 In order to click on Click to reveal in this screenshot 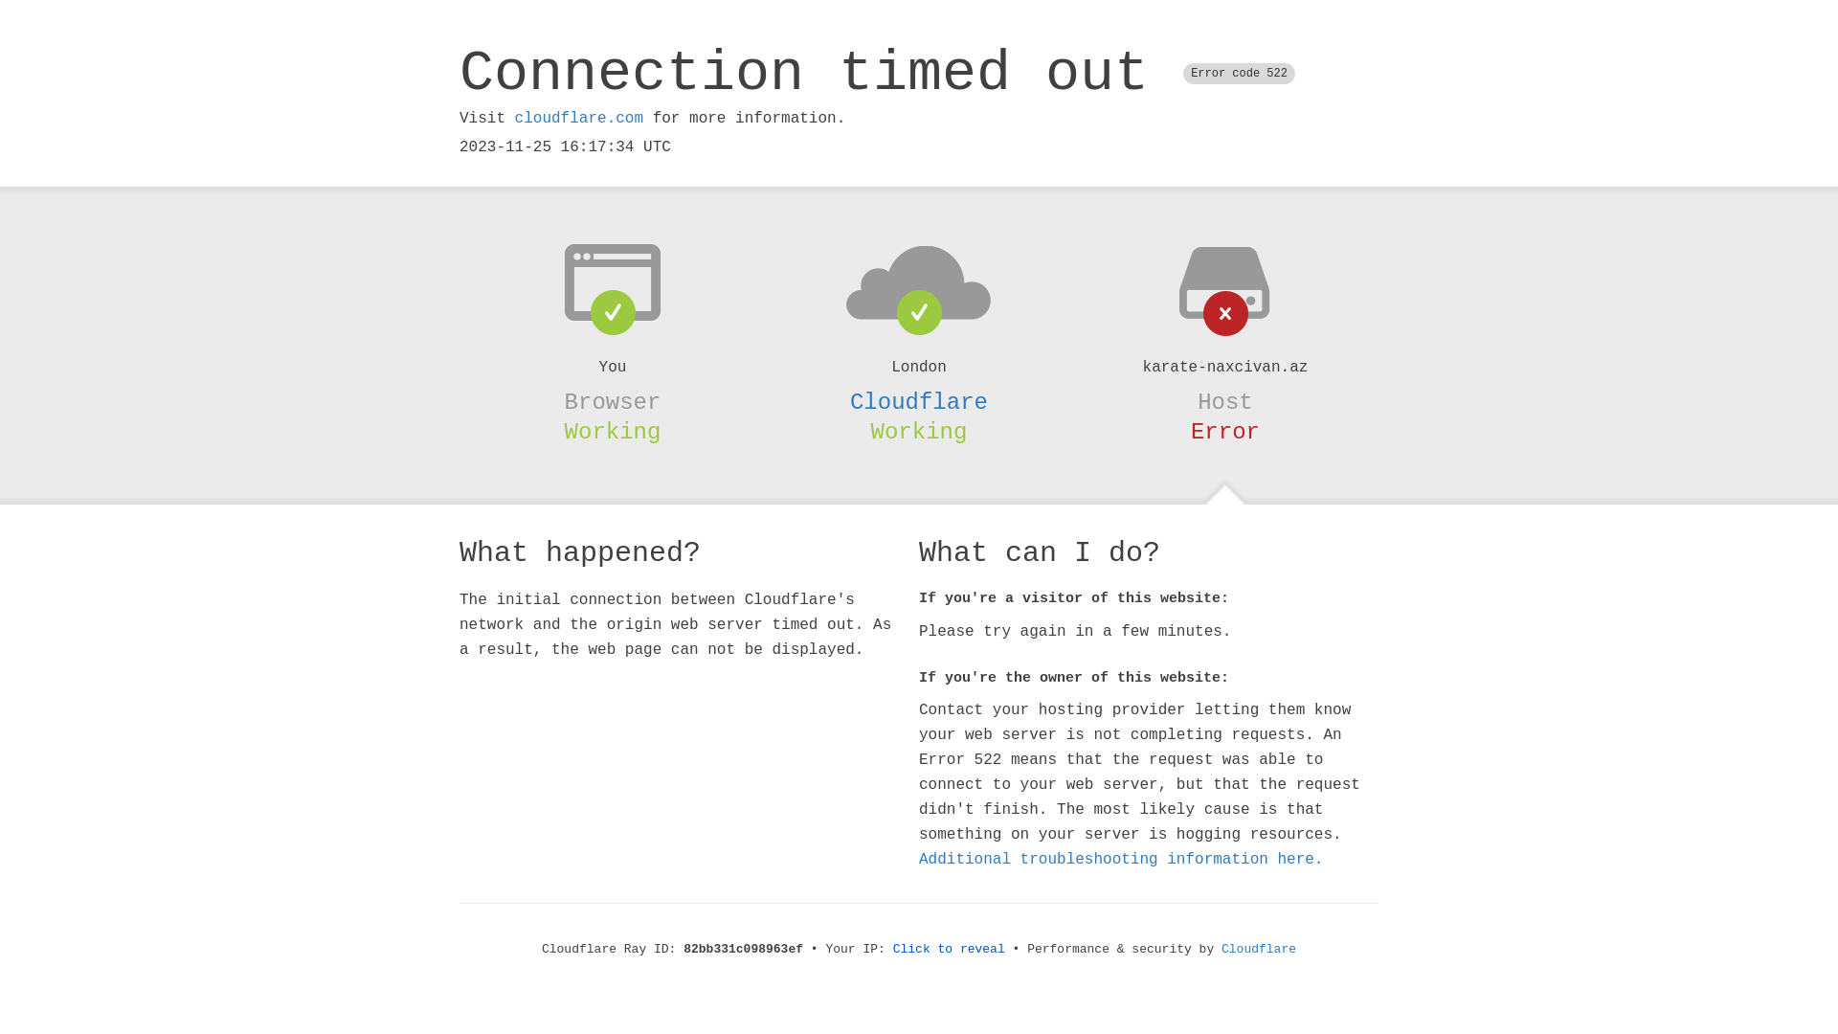, I will do `click(950, 950)`.